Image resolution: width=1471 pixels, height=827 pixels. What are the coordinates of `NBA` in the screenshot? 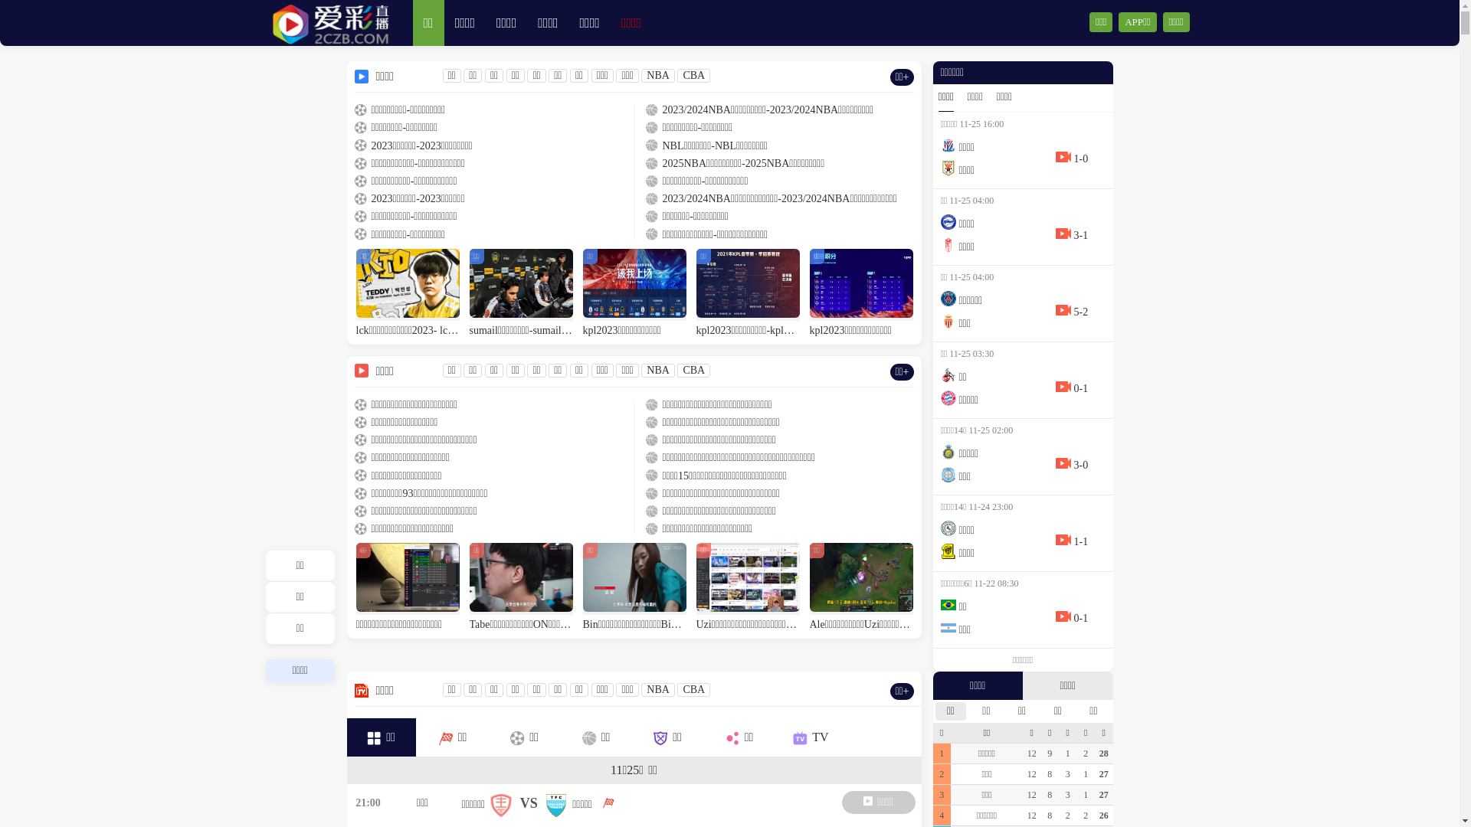 It's located at (658, 371).